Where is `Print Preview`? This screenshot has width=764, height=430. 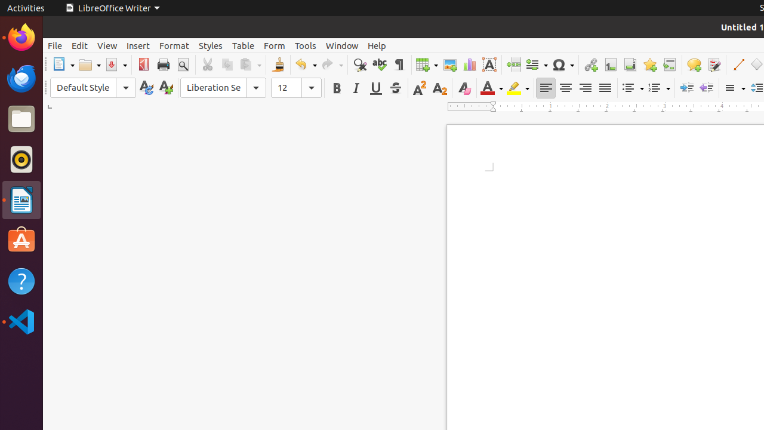
Print Preview is located at coordinates (183, 64).